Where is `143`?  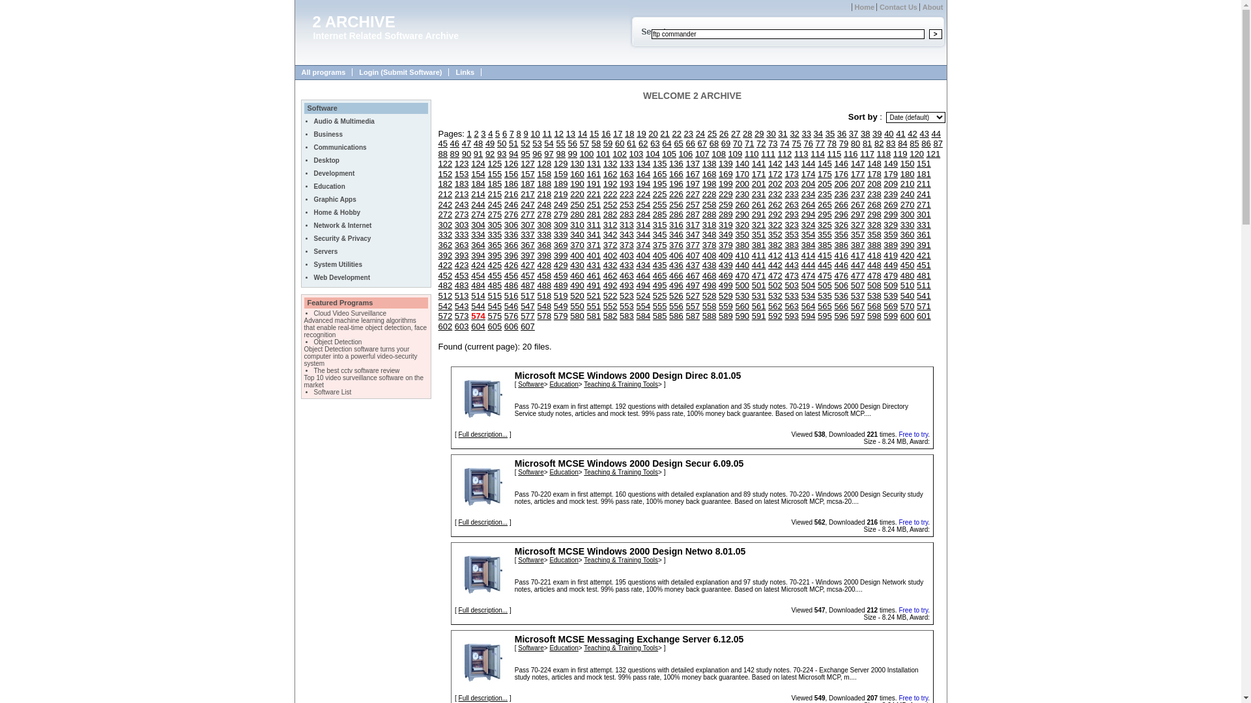 143 is located at coordinates (792, 164).